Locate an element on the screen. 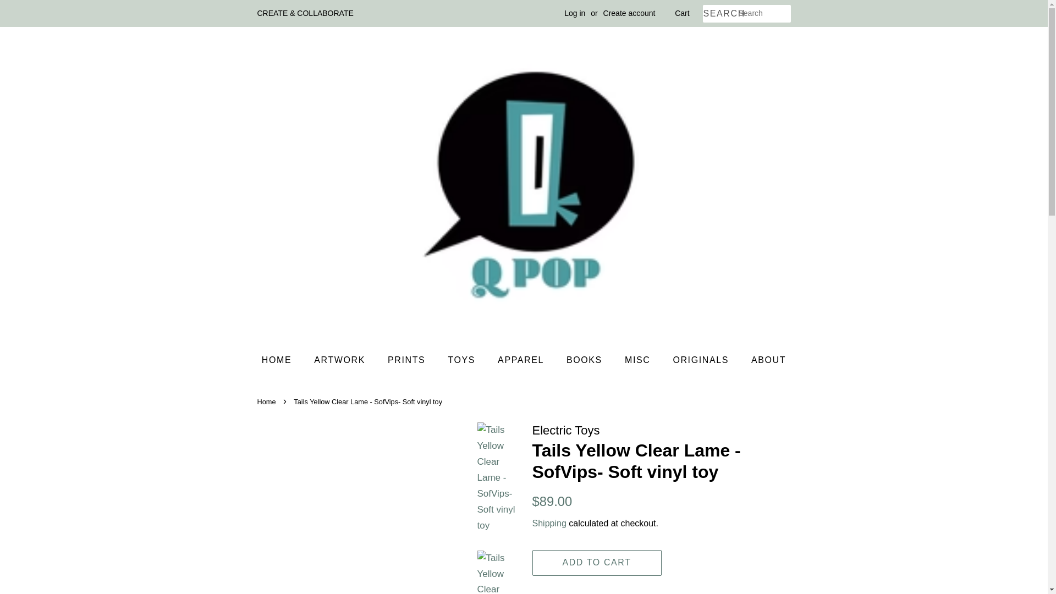  Create account is located at coordinates (629, 13).